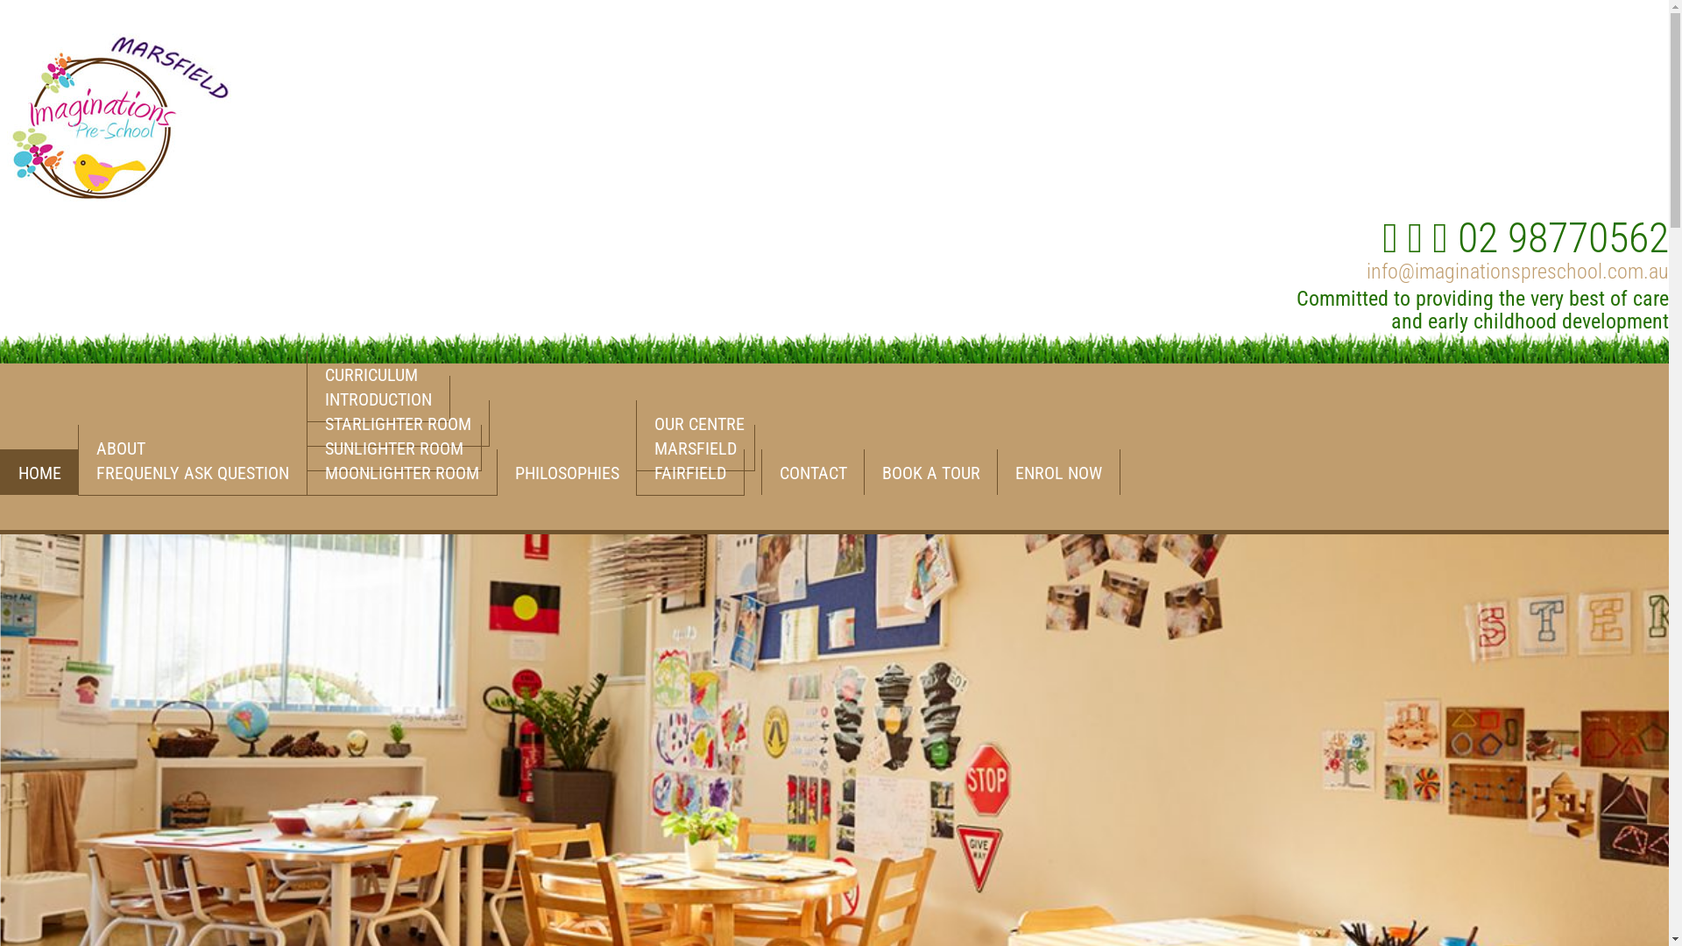  What do you see at coordinates (121, 448) in the screenshot?
I see `ABOUT` at bounding box center [121, 448].